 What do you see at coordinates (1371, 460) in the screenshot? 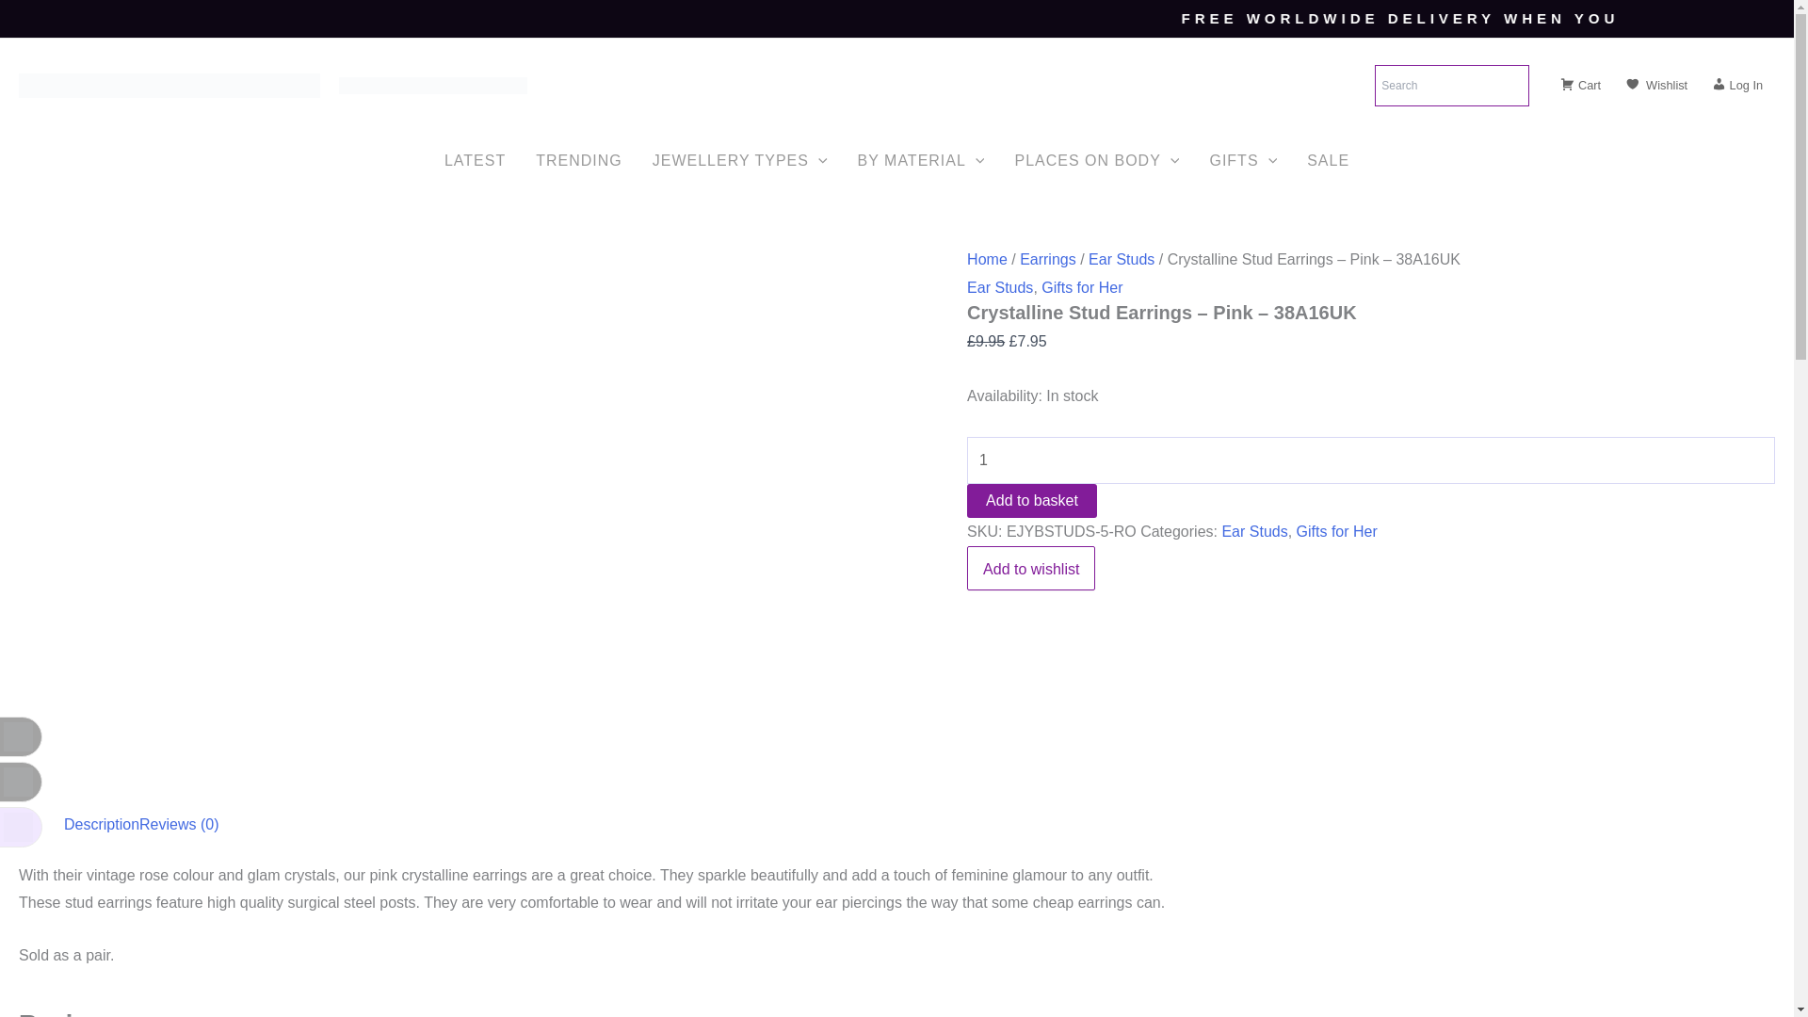
I see `1` at bounding box center [1371, 460].